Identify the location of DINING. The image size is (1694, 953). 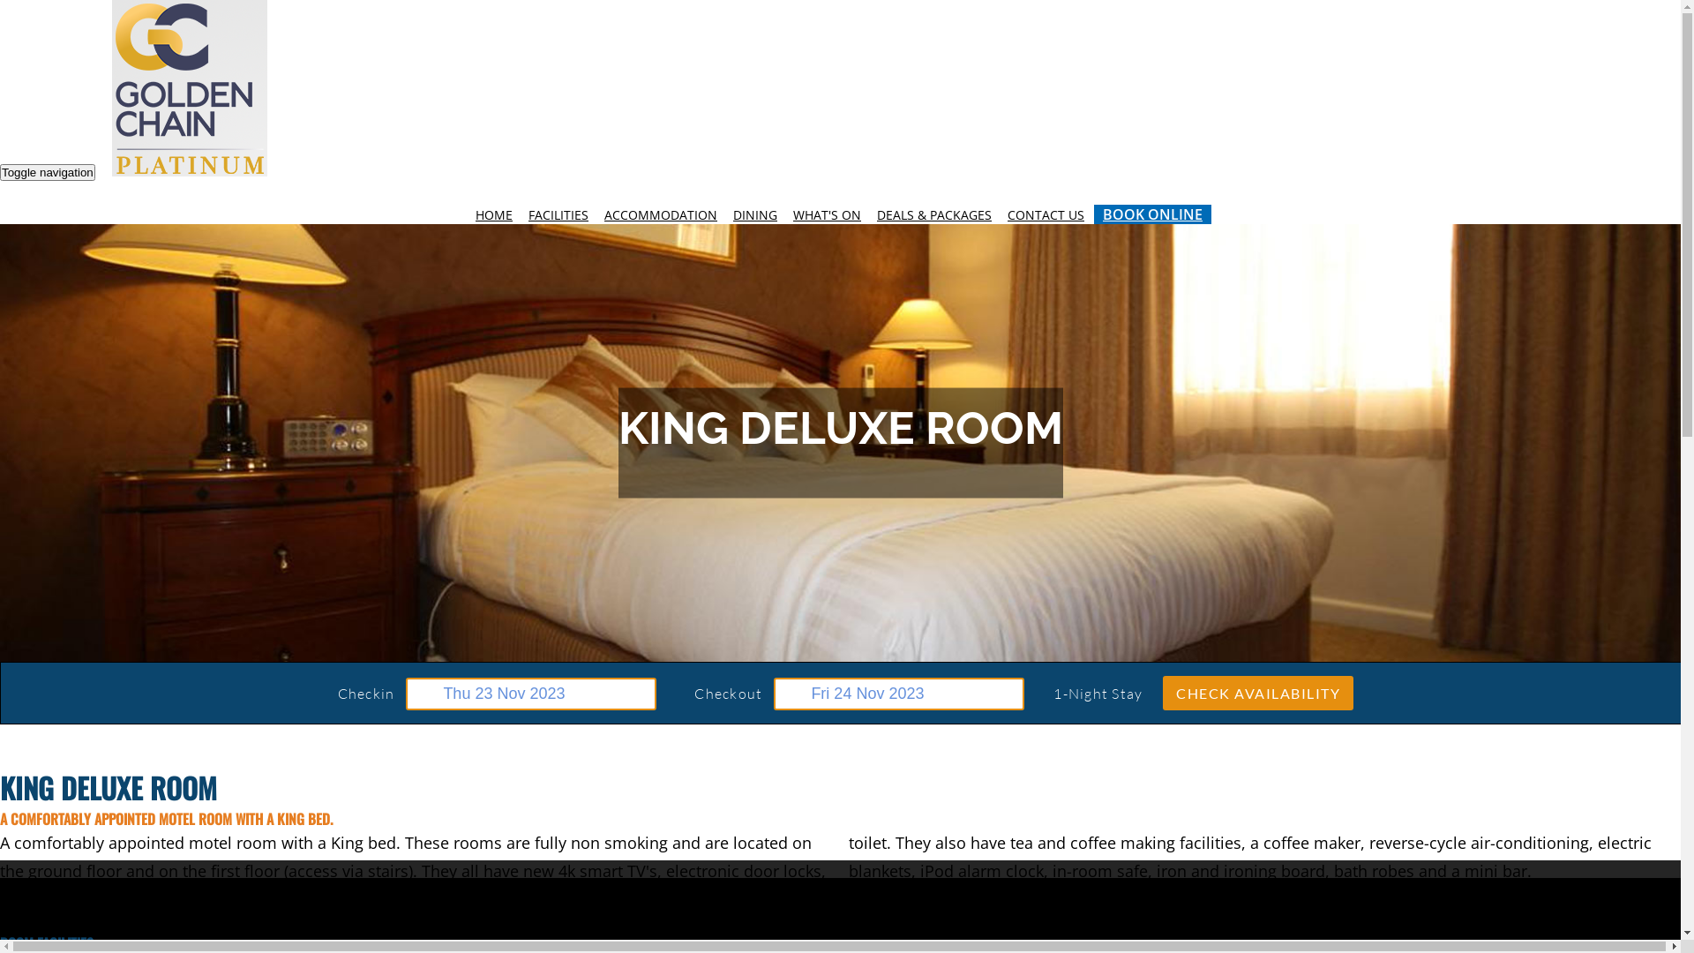
(755, 215).